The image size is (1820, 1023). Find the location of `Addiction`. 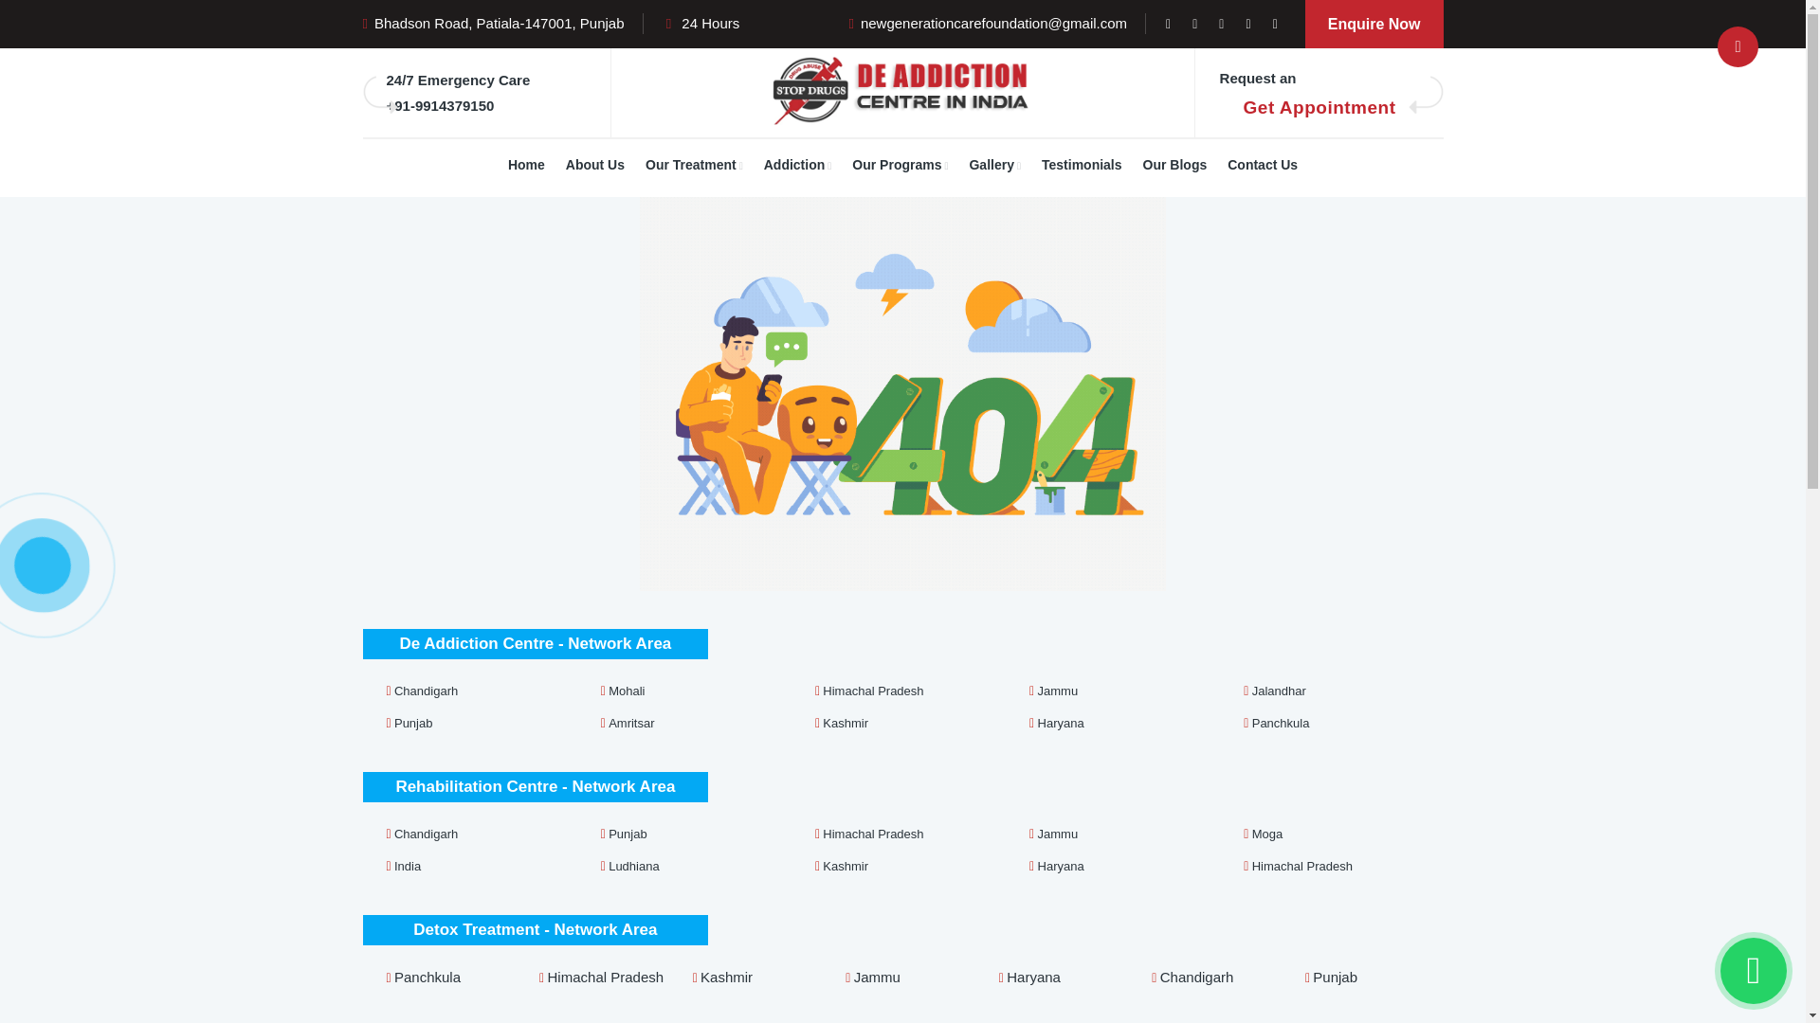

Addiction is located at coordinates (797, 166).